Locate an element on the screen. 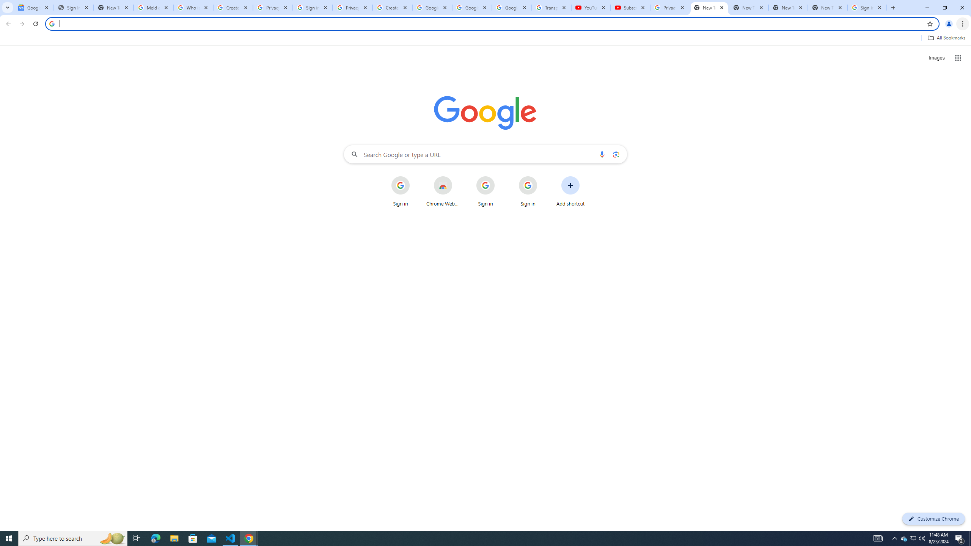  More actions for Sign in shortcut is located at coordinates (543, 177).